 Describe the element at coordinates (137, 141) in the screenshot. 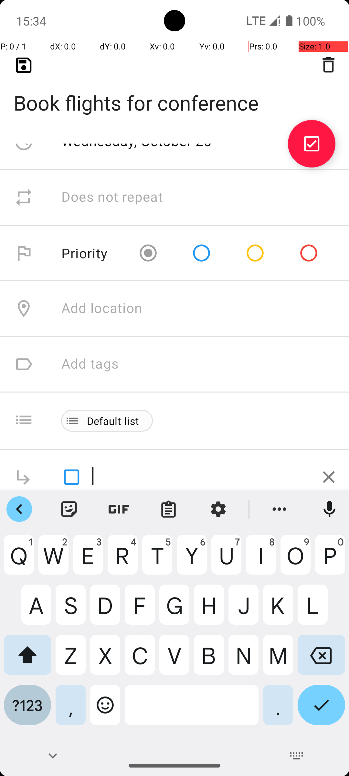

I see `Wednesday, October 25` at that location.